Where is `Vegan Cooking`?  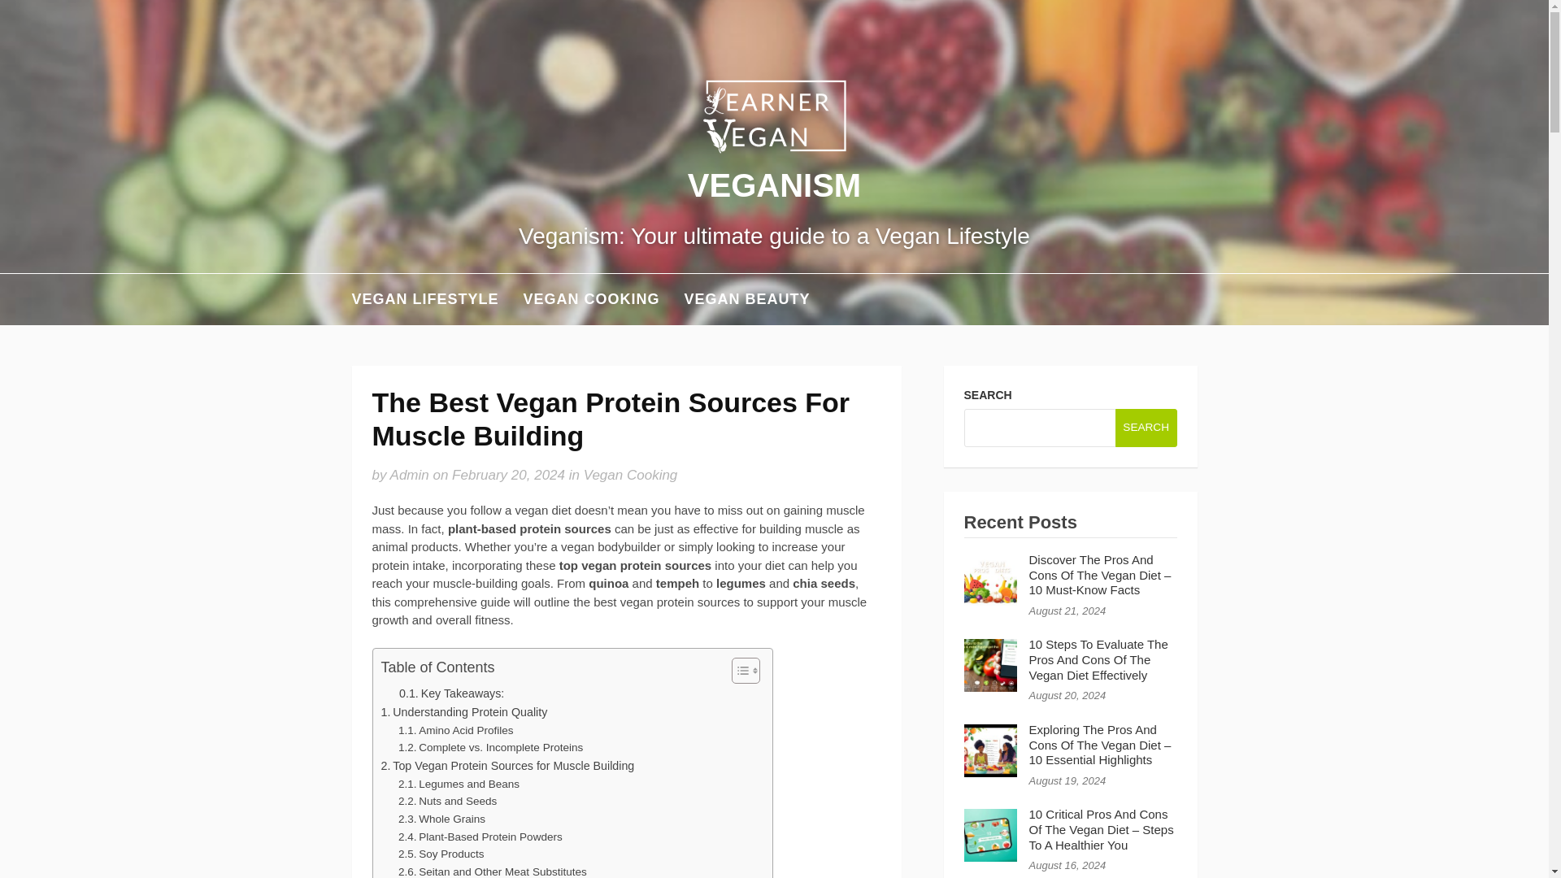
Vegan Cooking is located at coordinates (631, 475).